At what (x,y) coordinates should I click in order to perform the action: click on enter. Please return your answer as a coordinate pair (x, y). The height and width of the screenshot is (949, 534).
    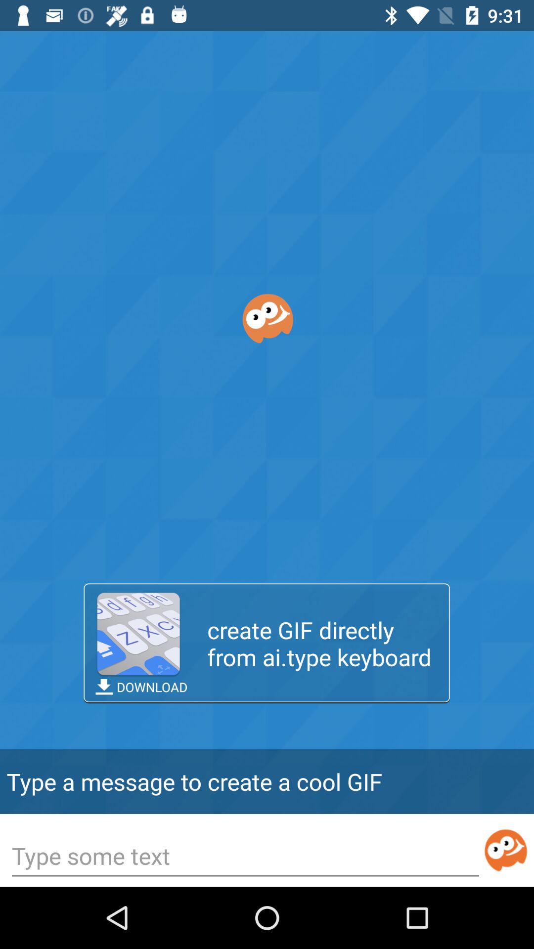
    Looking at the image, I should click on (505, 850).